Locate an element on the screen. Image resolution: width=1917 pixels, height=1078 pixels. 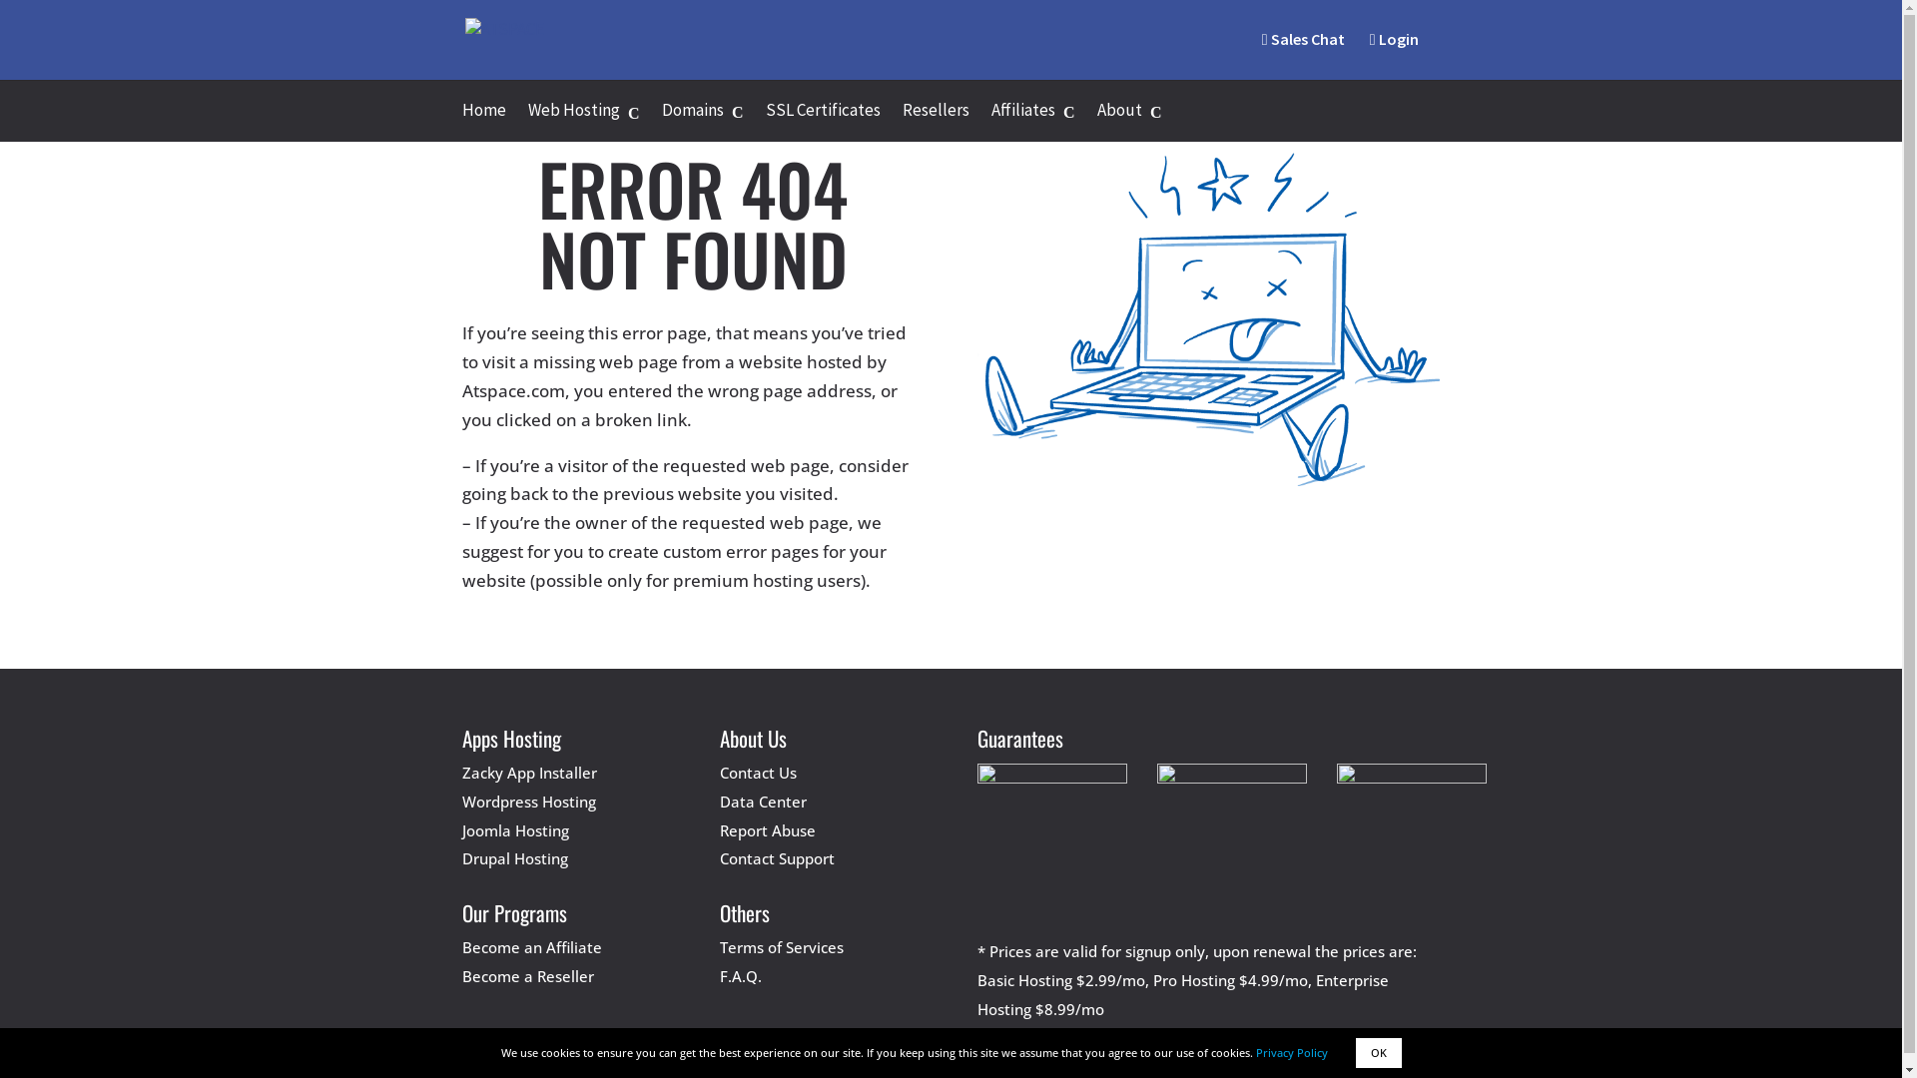
Login is located at coordinates (1394, 56).